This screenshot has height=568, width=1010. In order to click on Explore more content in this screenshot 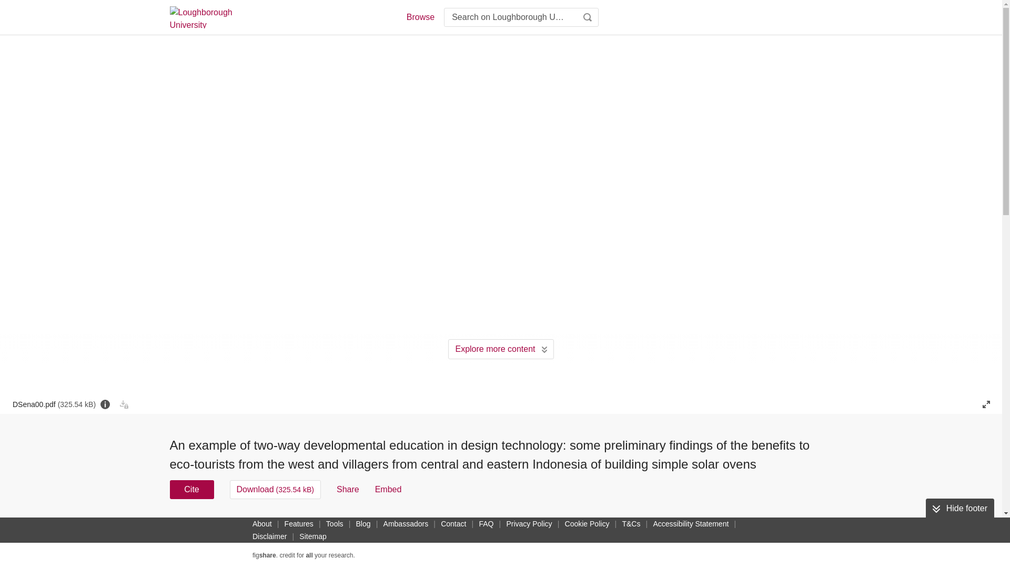, I will do `click(501, 349)`.